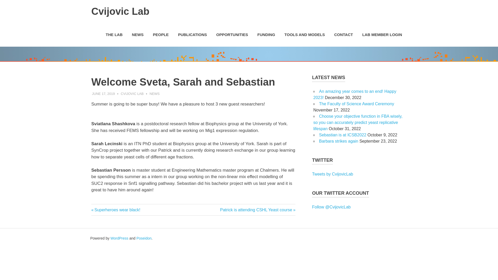  I want to click on TOOLS AND MODELS, so click(305, 35).